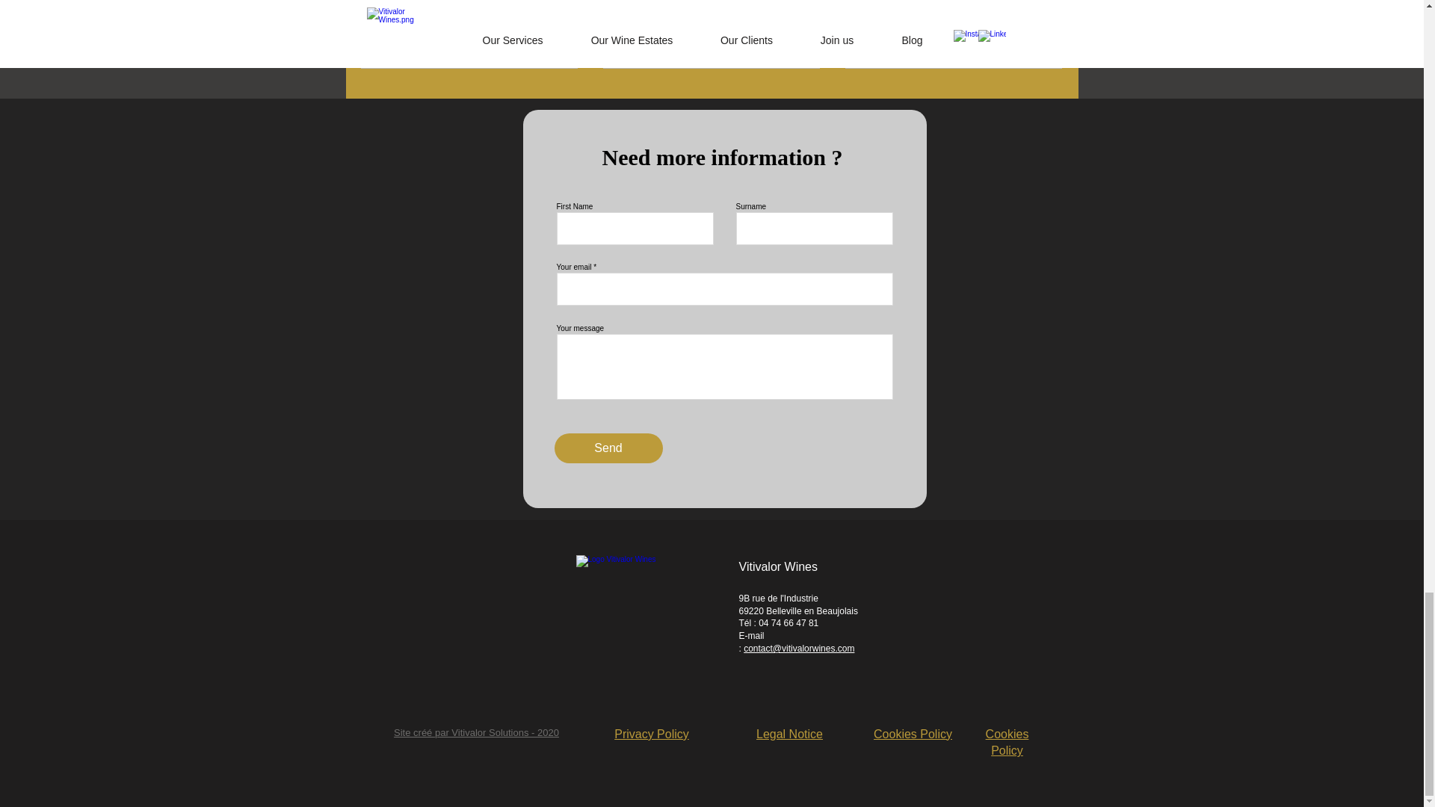 The width and height of the screenshot is (1435, 807). I want to click on The Right of Cork: Bringing your Wine to the Restaurant, so click(953, 24).